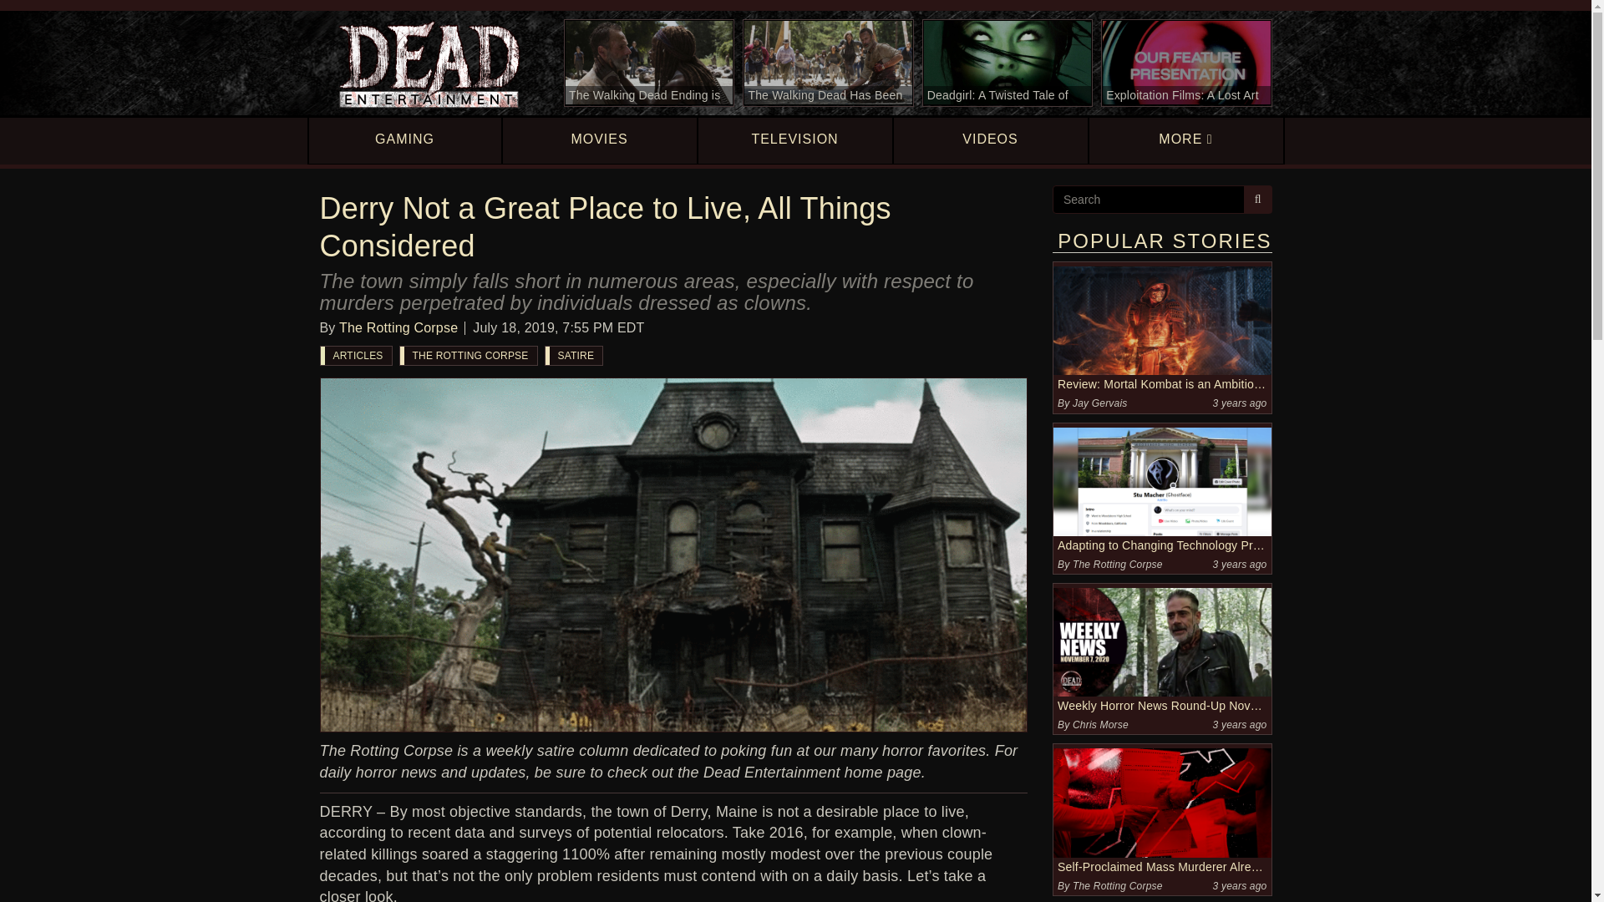 This screenshot has width=1604, height=902. I want to click on Deadgirl: A Twisted Tale of Lust and "True" Love, so click(1008, 63).